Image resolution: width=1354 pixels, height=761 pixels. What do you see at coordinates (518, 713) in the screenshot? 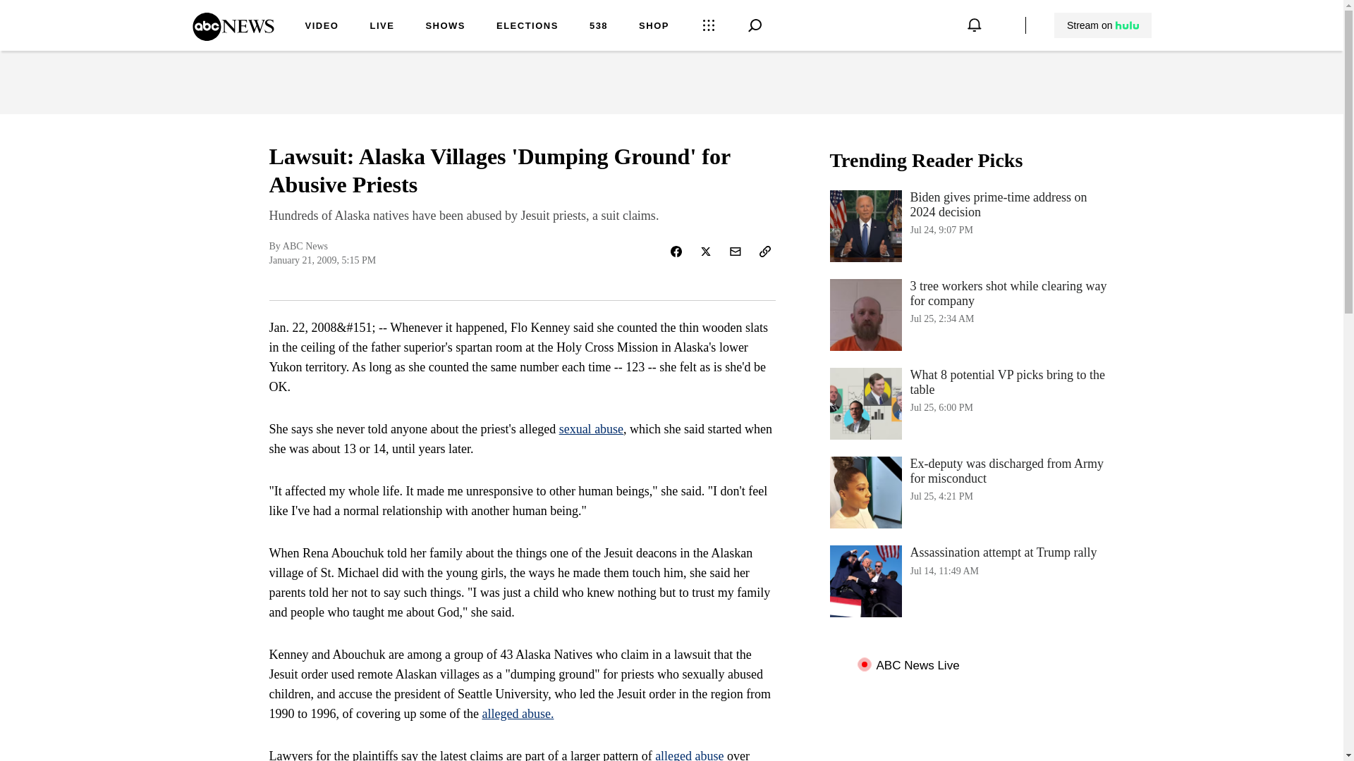
I see `VIDEO` at bounding box center [518, 713].